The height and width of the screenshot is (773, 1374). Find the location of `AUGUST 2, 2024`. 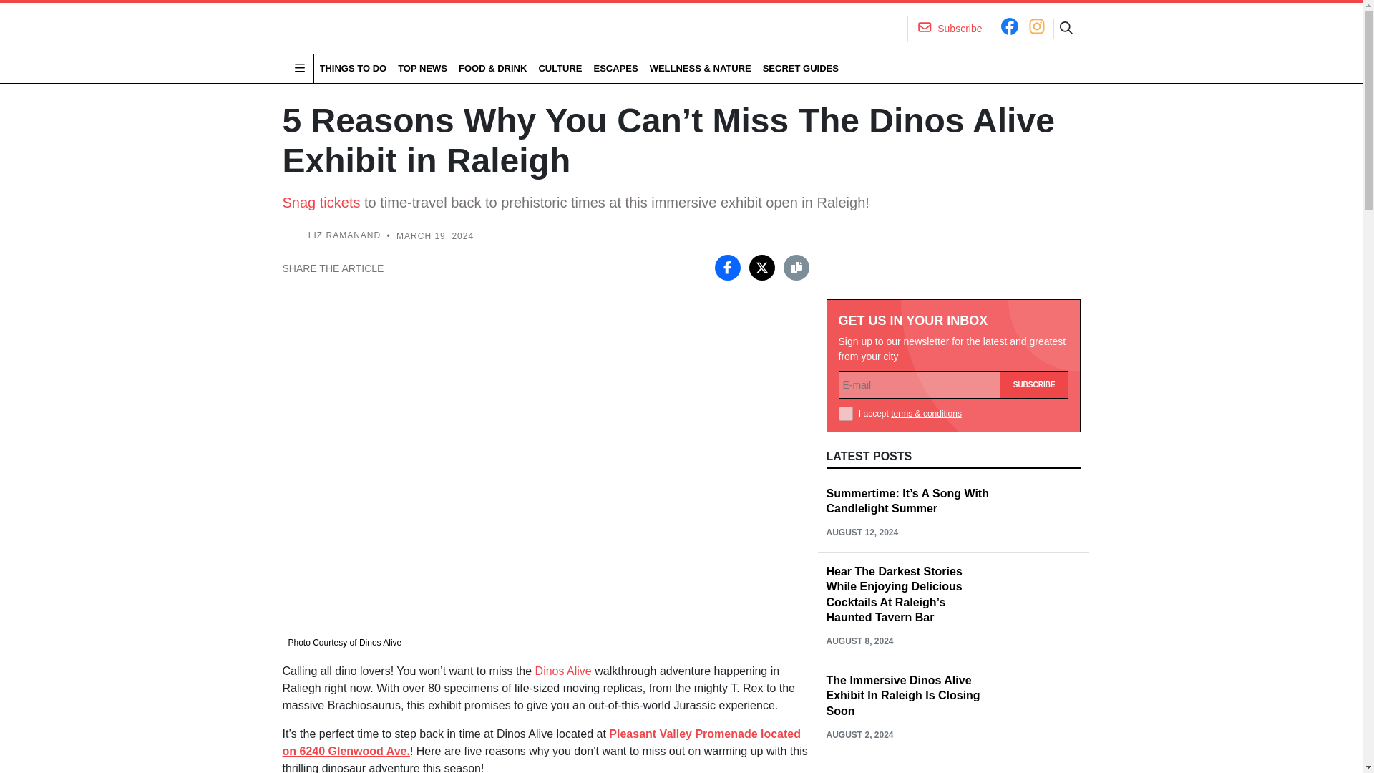

AUGUST 2, 2024 is located at coordinates (859, 734).